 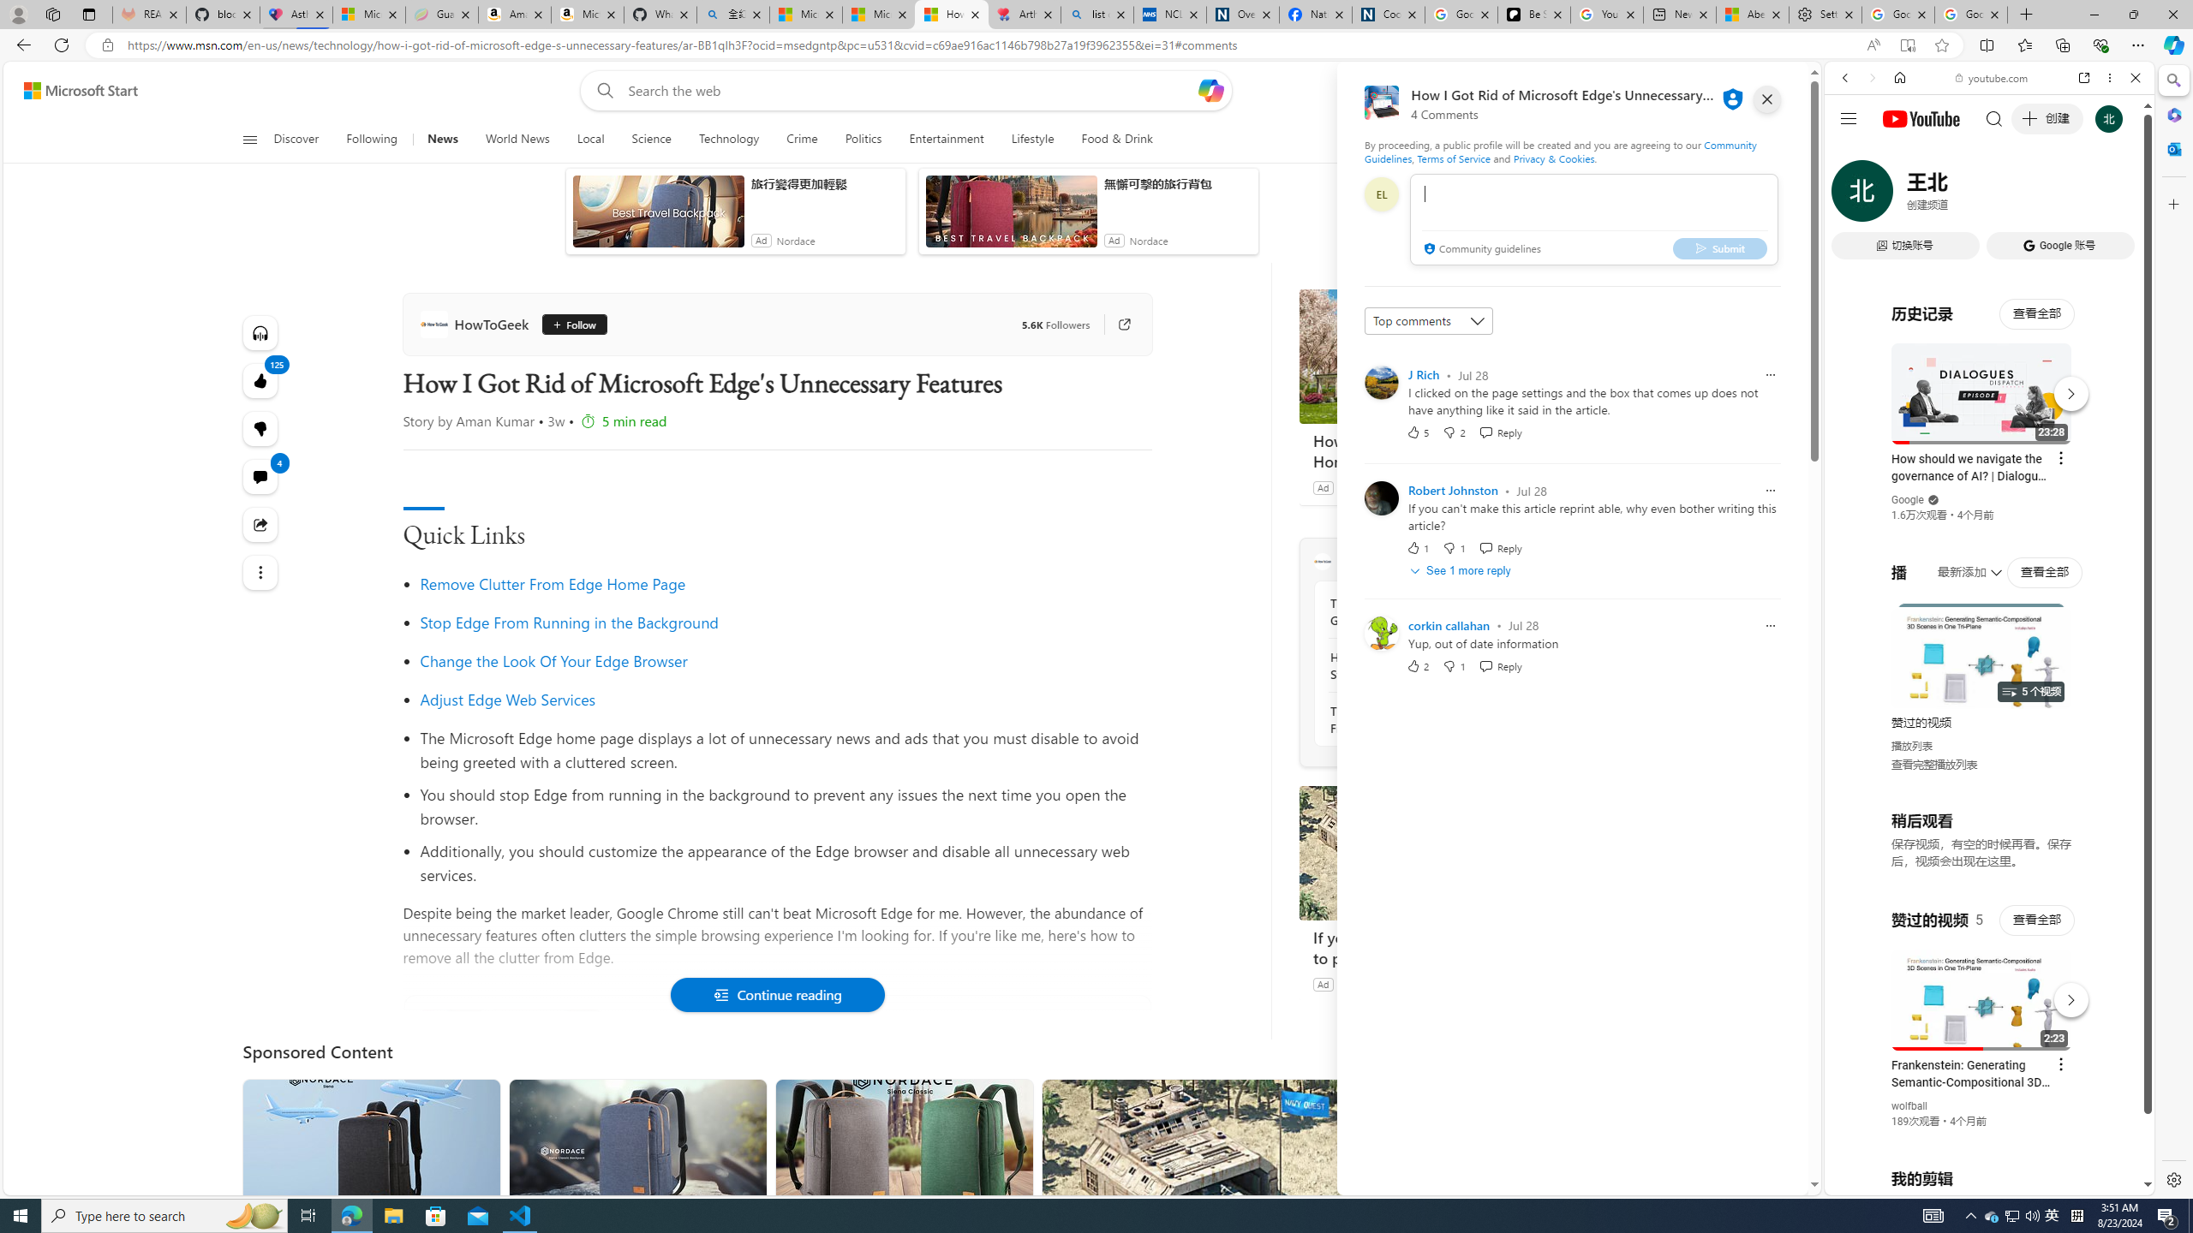 What do you see at coordinates (785, 699) in the screenshot?
I see `Adjust Edge Web Services` at bounding box center [785, 699].